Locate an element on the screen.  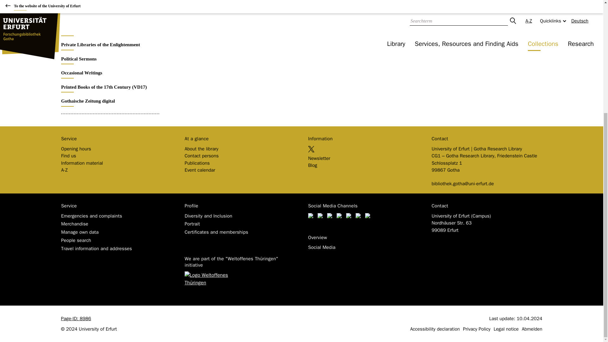
Travel information and addresses is located at coordinates (96, 243).